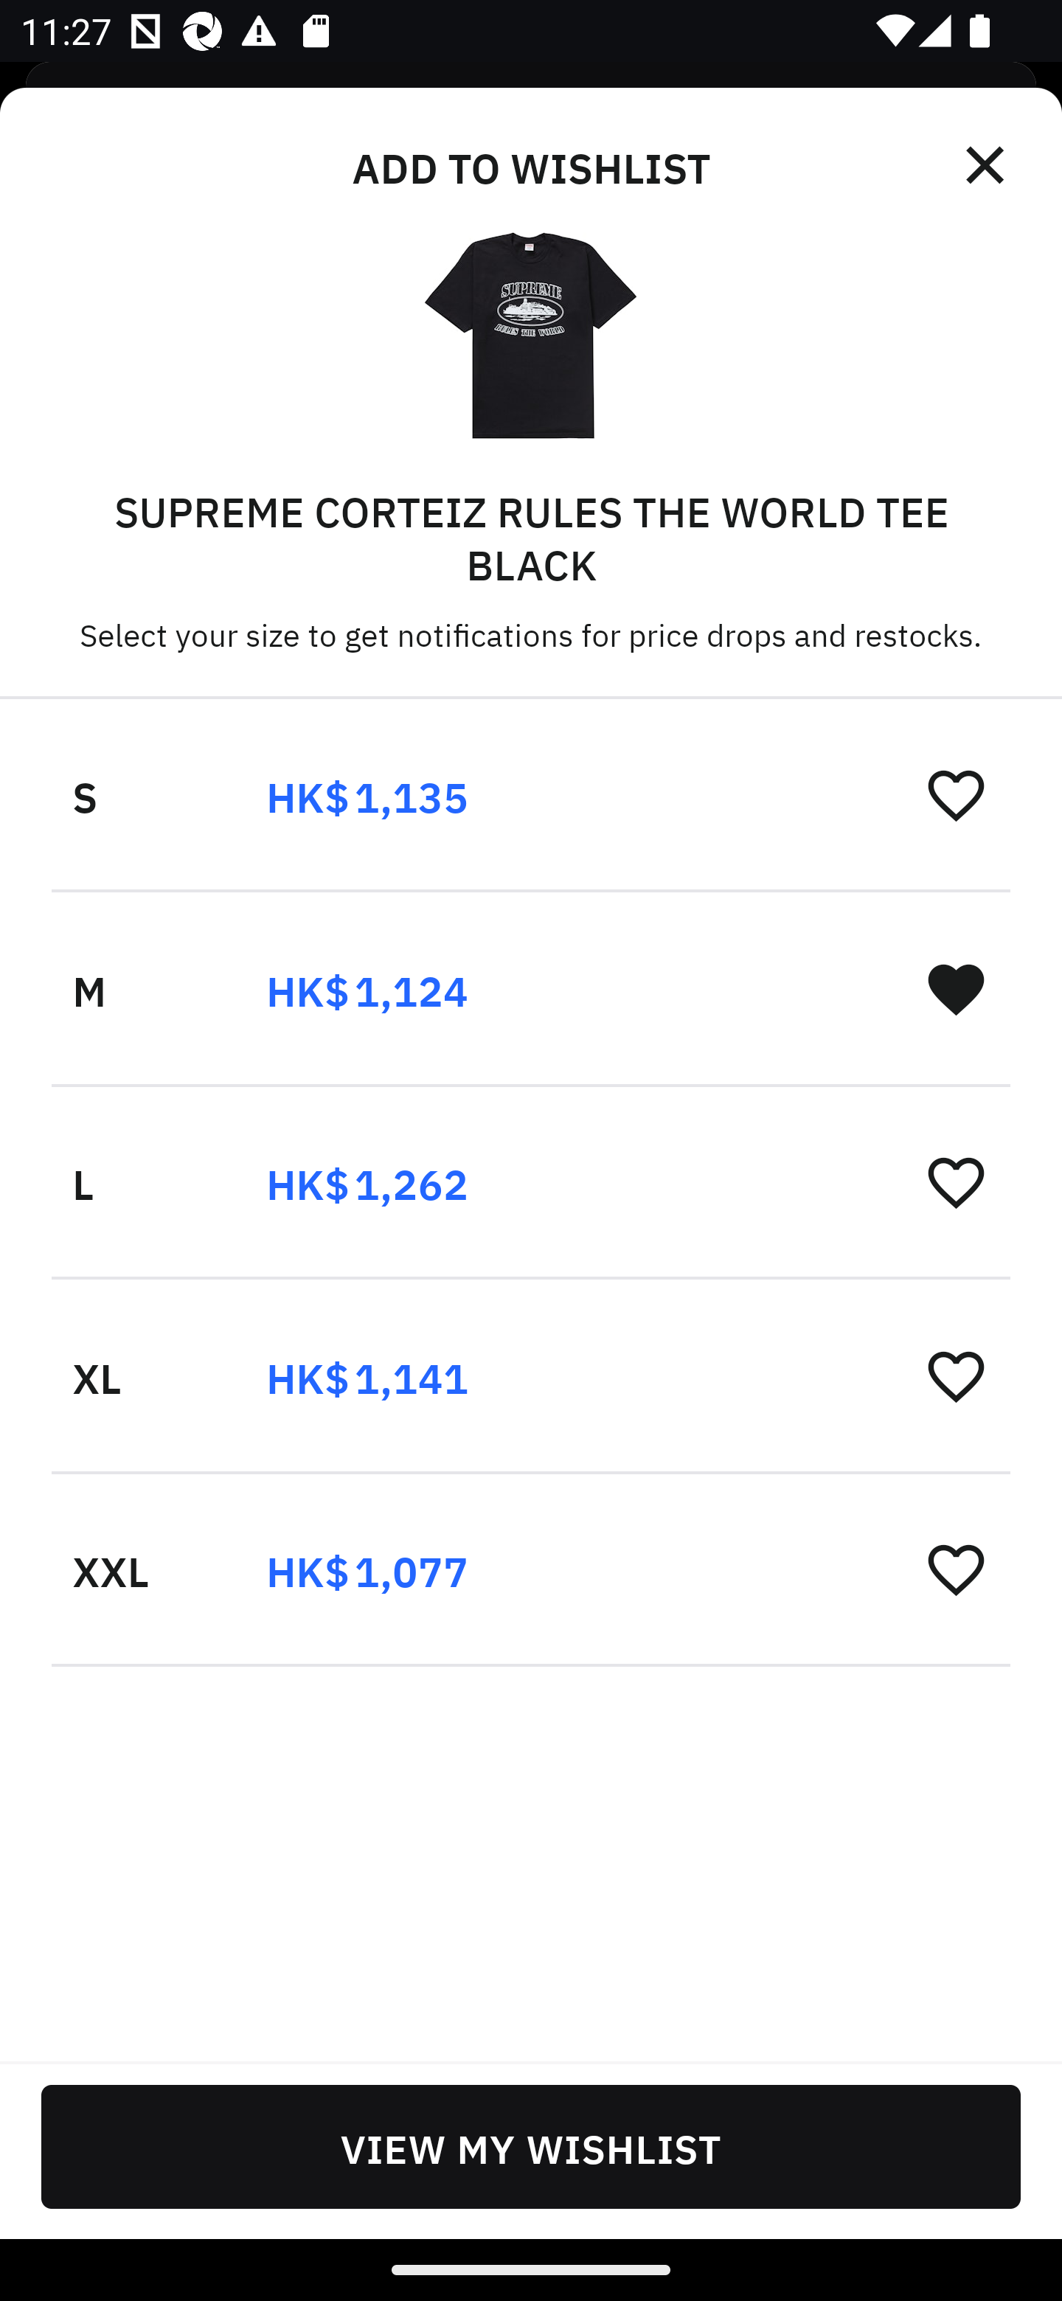 The width and height of the screenshot is (1062, 2301). What do you see at coordinates (956, 1375) in the screenshot?
I see `󰋕` at bounding box center [956, 1375].